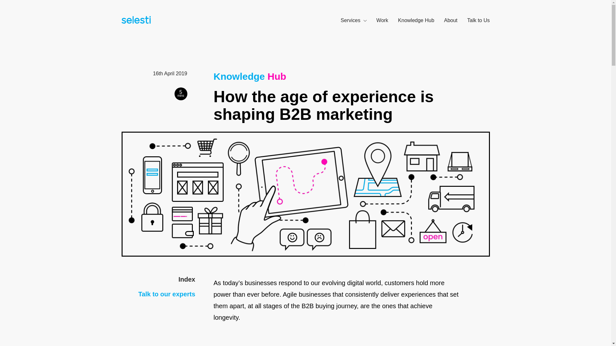 The width and height of the screenshot is (616, 346). What do you see at coordinates (134, 21) in the screenshot?
I see `Go to selesti homepage` at bounding box center [134, 21].